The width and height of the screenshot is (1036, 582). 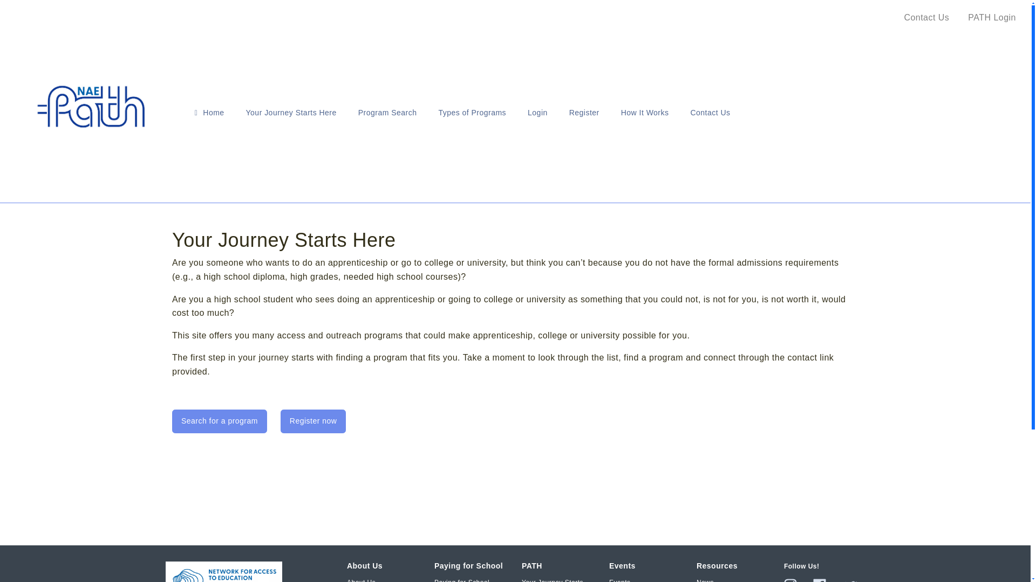 What do you see at coordinates (472, 112) in the screenshot?
I see `Types of Programs` at bounding box center [472, 112].